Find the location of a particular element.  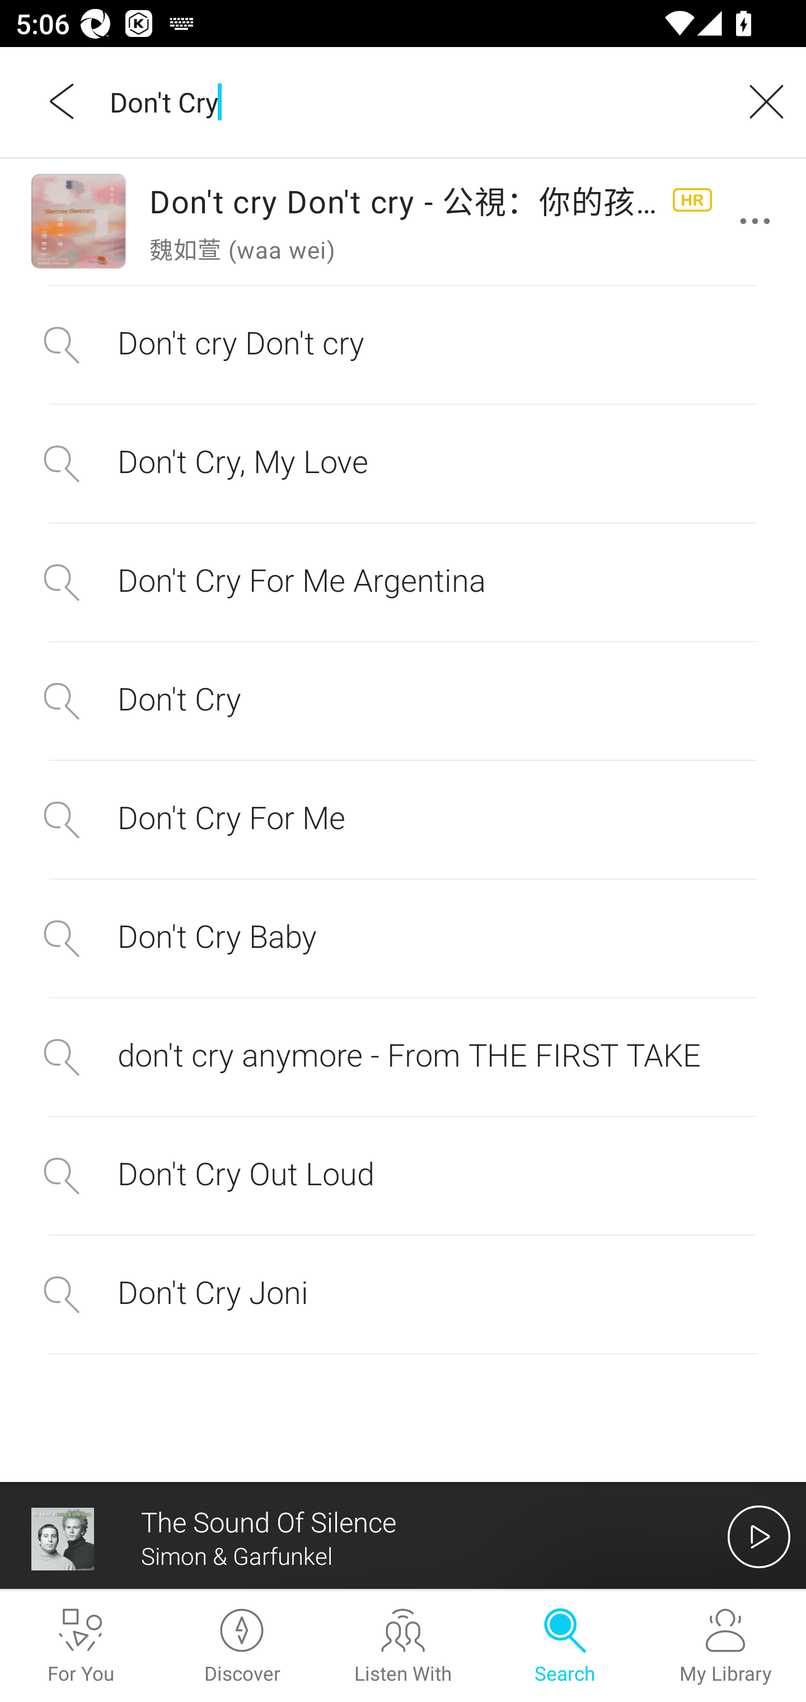

開始播放 is located at coordinates (759, 1536).